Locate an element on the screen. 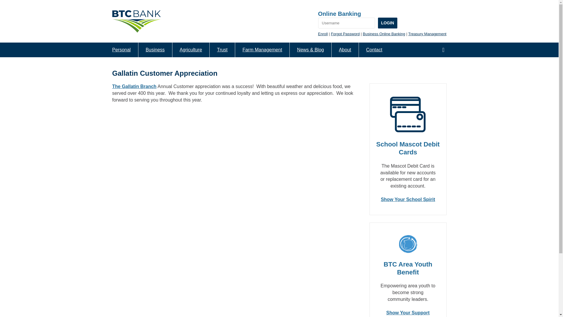  LOGIN is located at coordinates (388, 23).